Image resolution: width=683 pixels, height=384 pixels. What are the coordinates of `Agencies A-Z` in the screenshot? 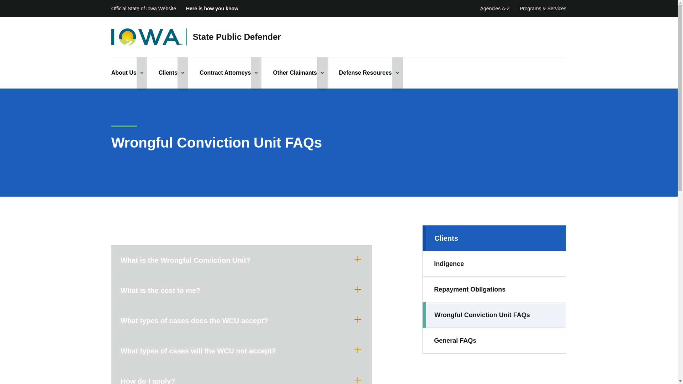 It's located at (494, 9).